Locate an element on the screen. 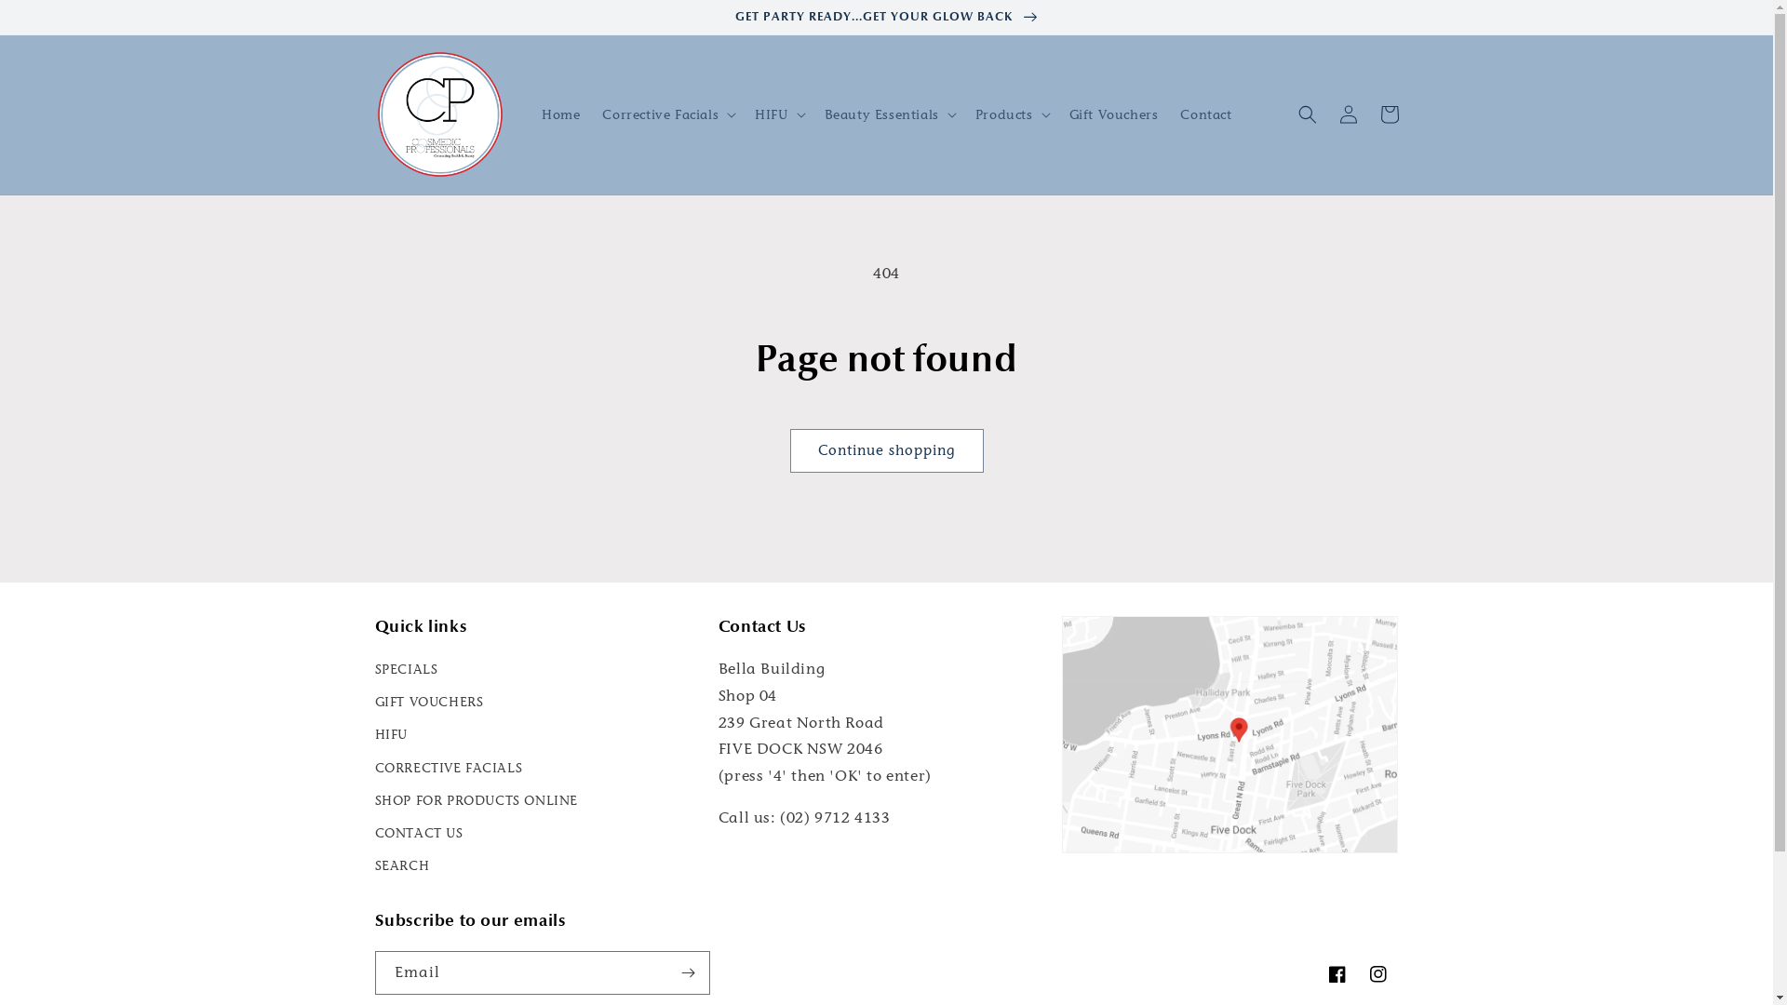 This screenshot has width=1787, height=1005. Contact is located at coordinates (1206, 114).